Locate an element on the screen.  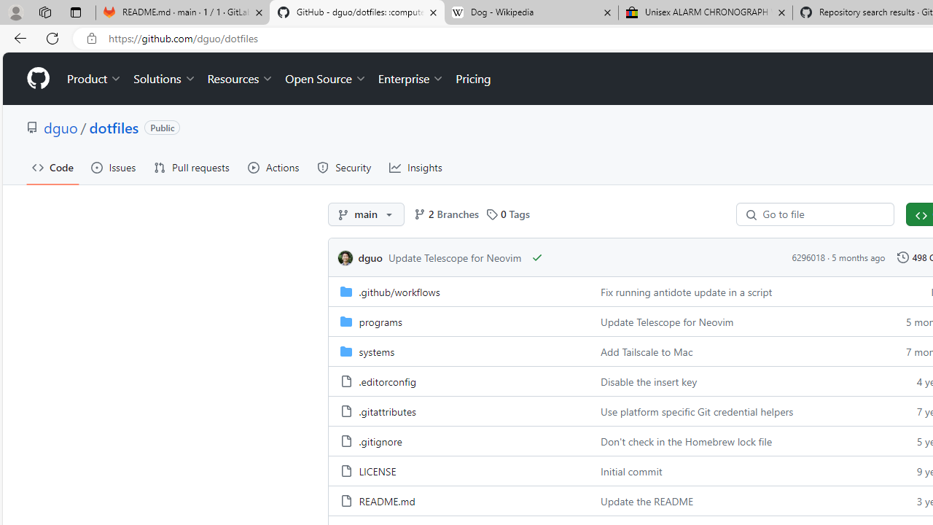
Pricing is located at coordinates (473, 79).